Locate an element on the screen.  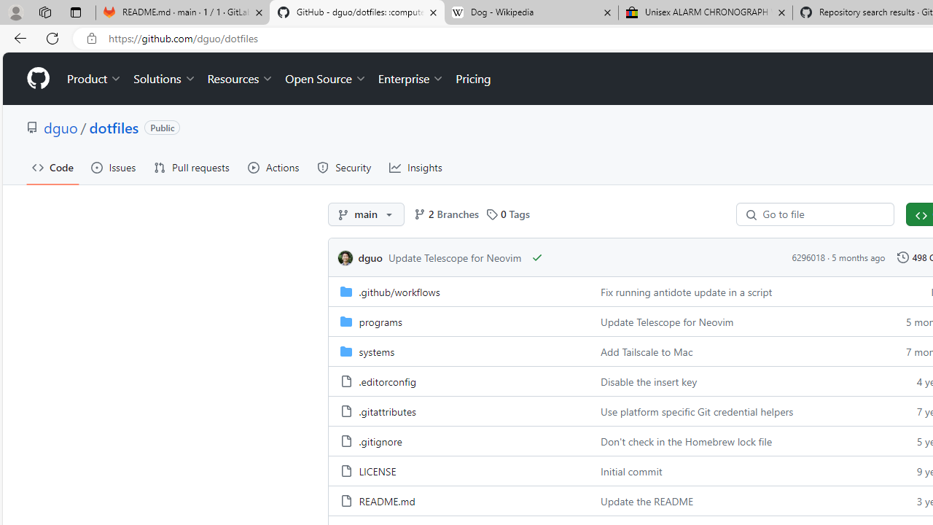
Pricing is located at coordinates (473, 79).